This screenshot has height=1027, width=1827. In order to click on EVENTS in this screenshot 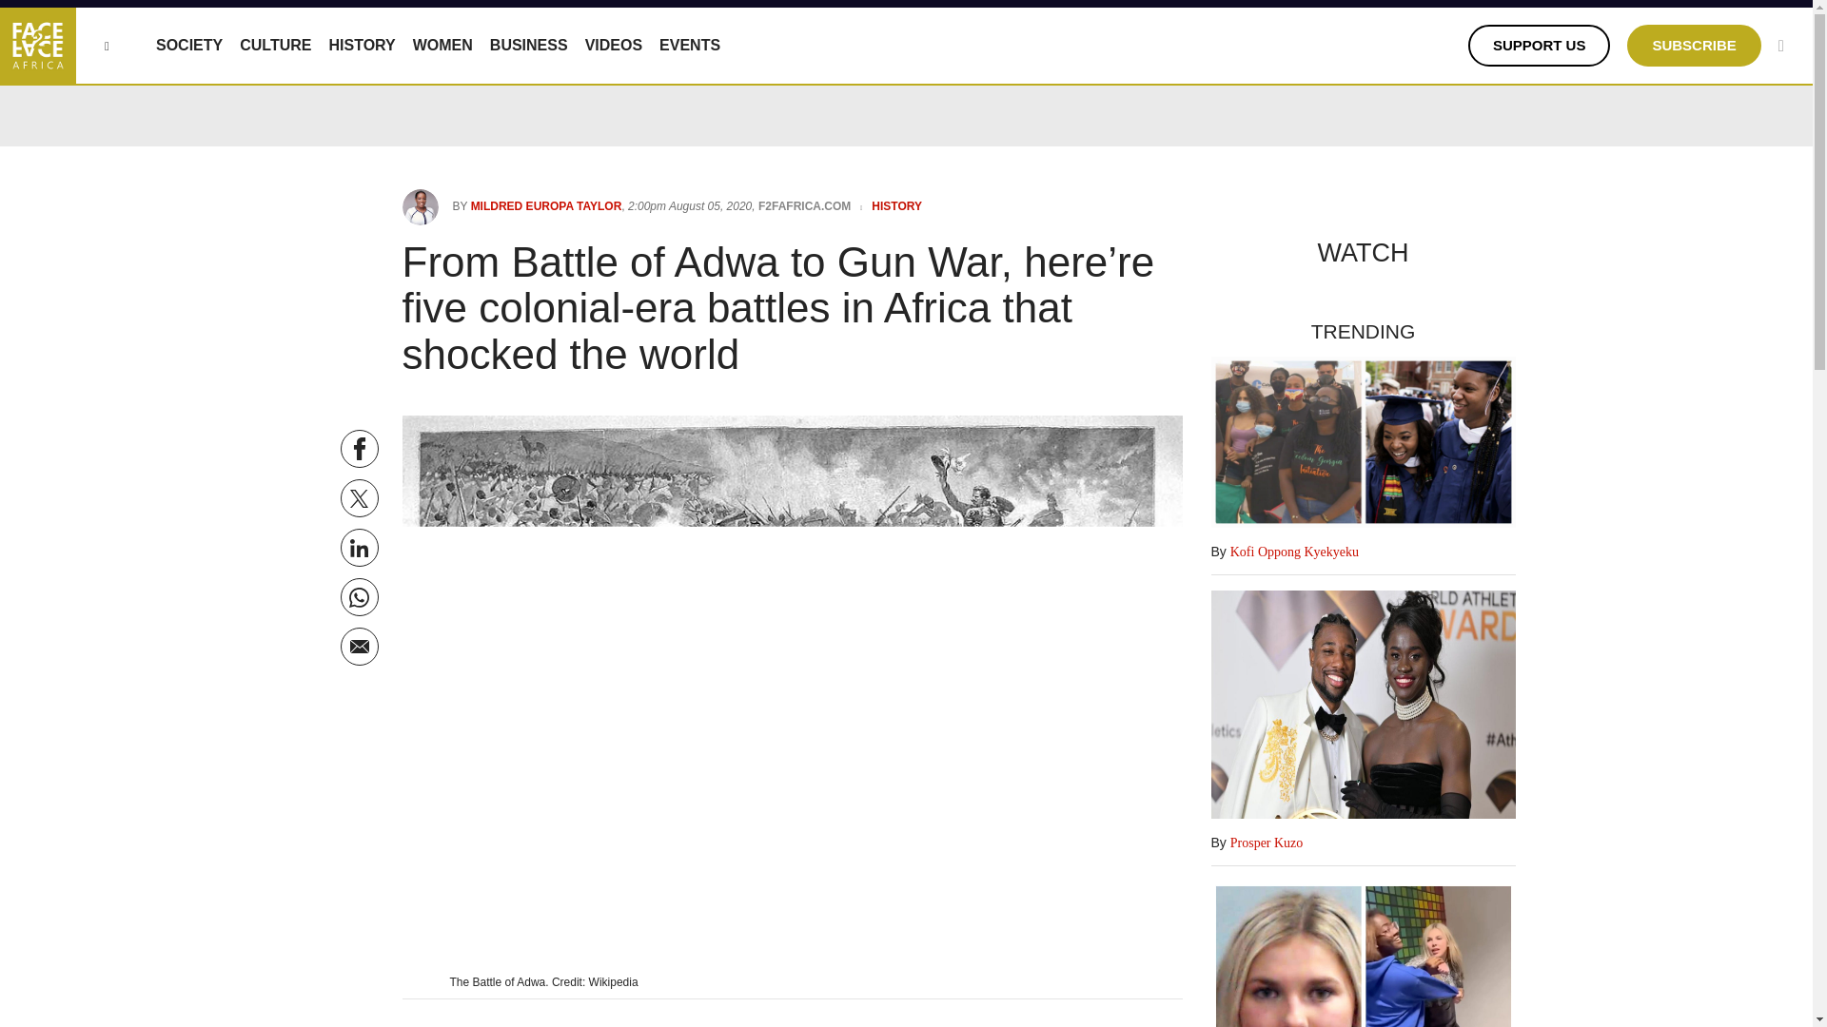, I will do `click(689, 45)`.